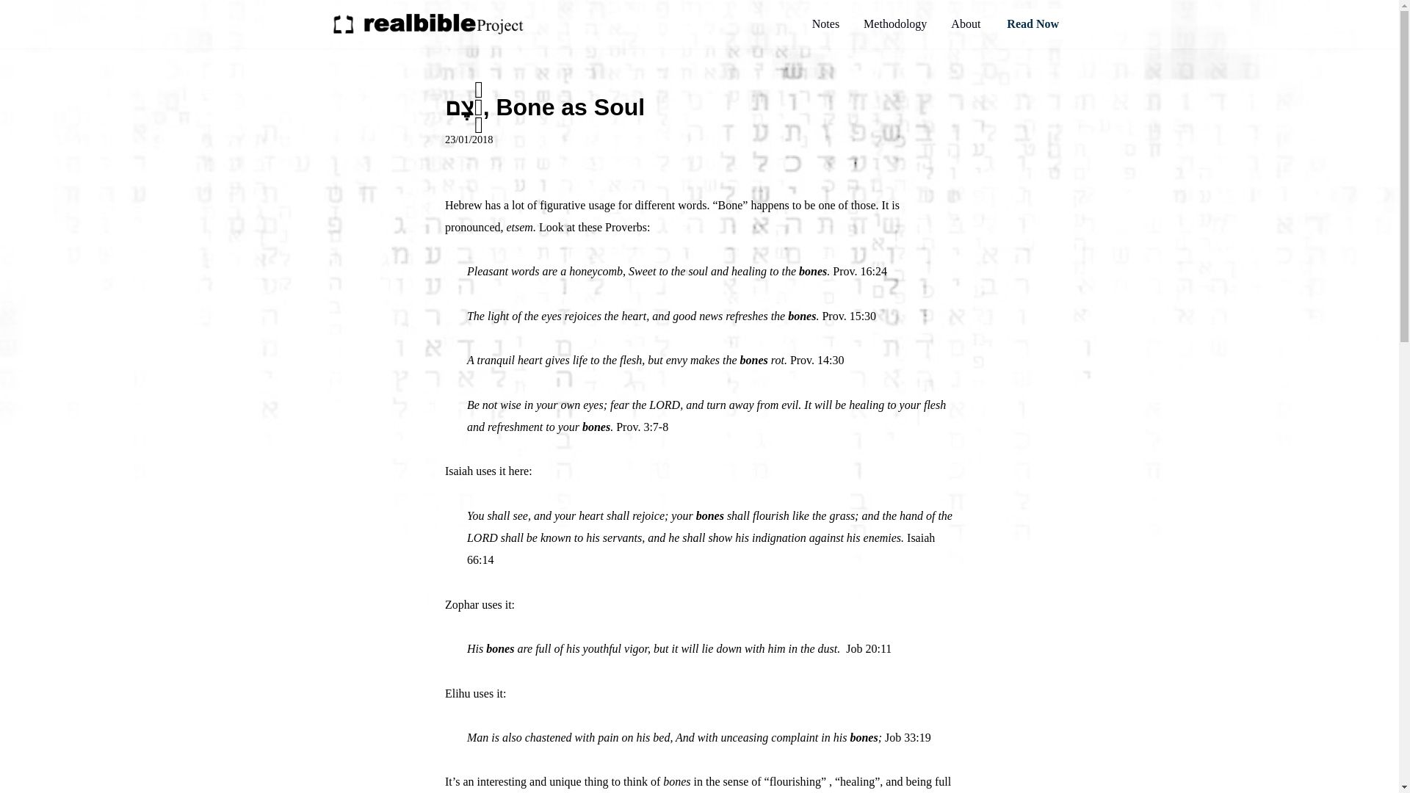 This screenshot has width=1410, height=793. What do you see at coordinates (825, 23) in the screenshot?
I see `Notes` at bounding box center [825, 23].